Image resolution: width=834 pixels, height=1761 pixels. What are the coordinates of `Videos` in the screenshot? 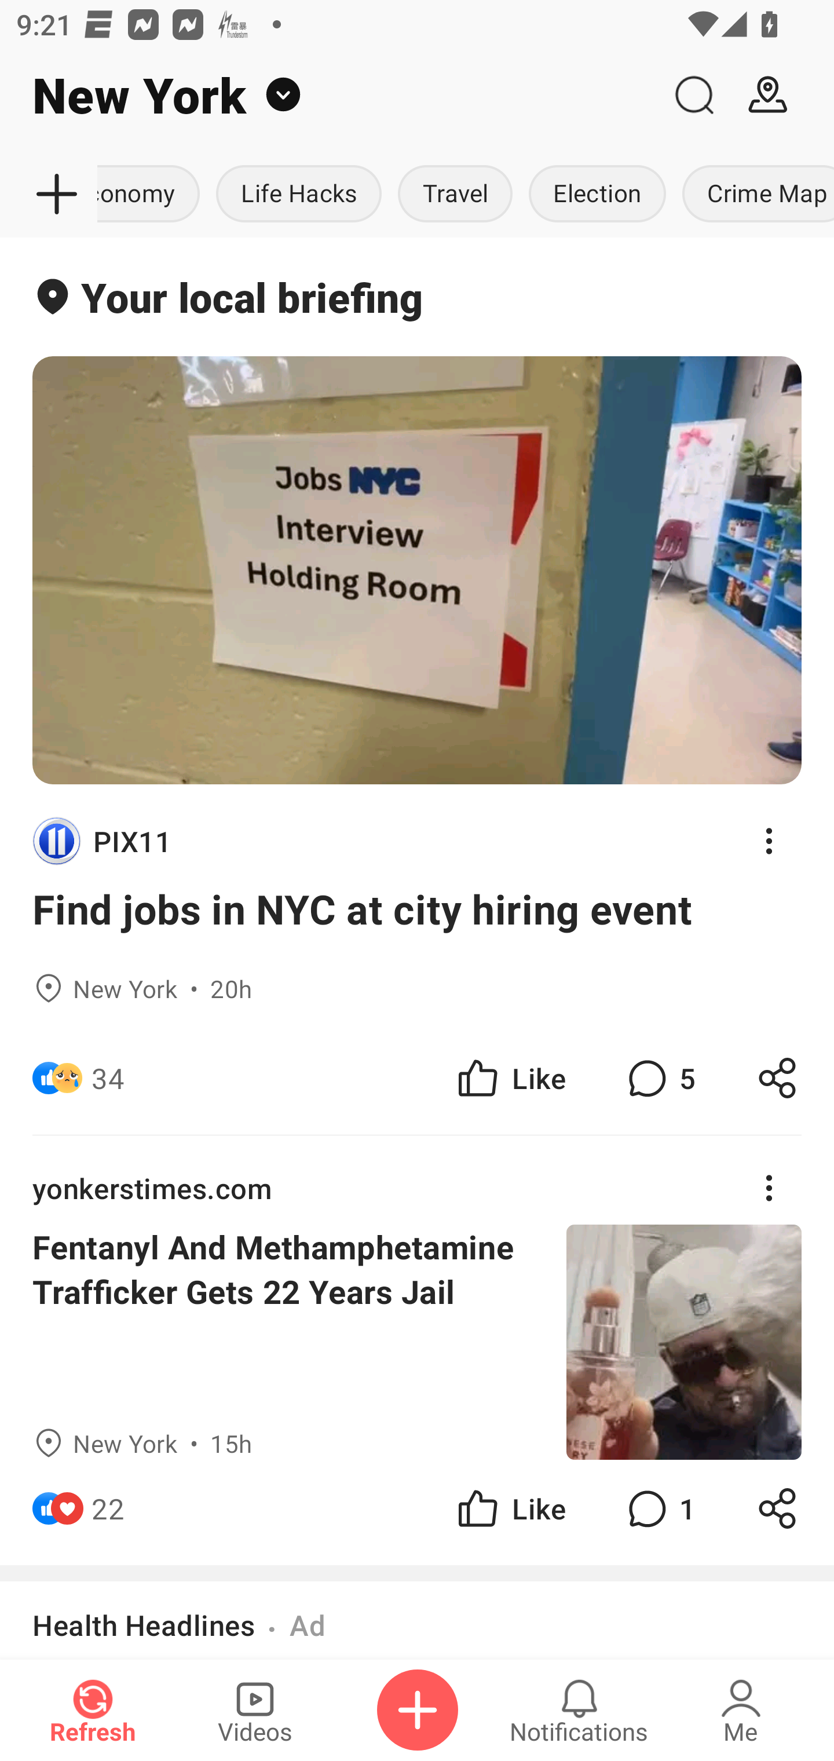 It's located at (255, 1710).